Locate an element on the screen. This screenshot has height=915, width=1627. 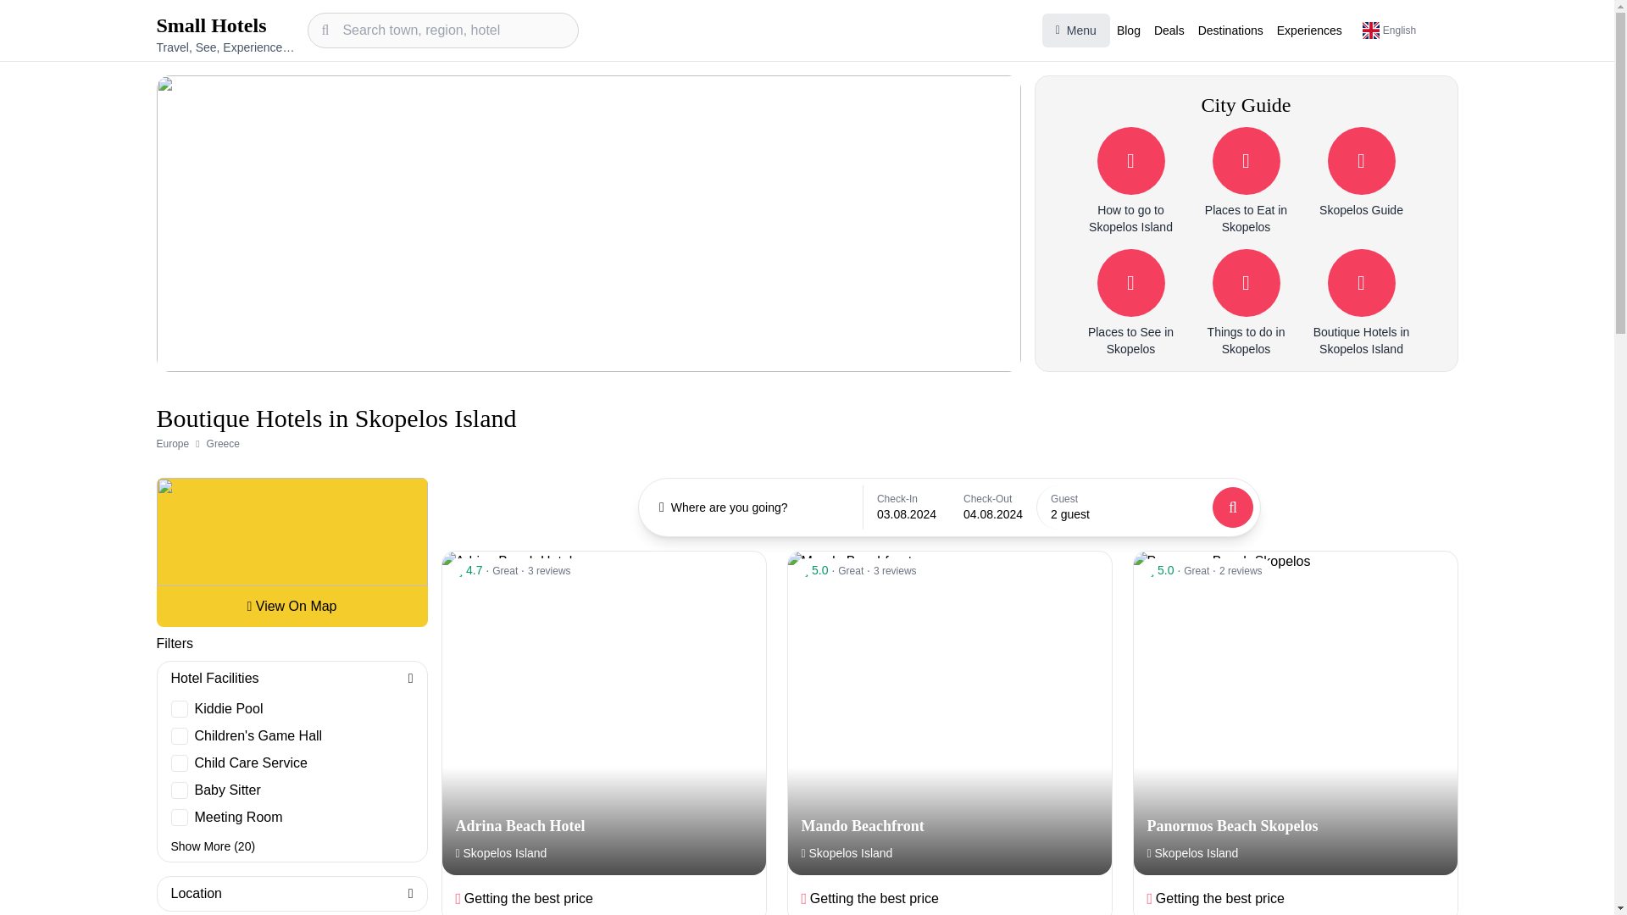
Destinations is located at coordinates (1230, 30).